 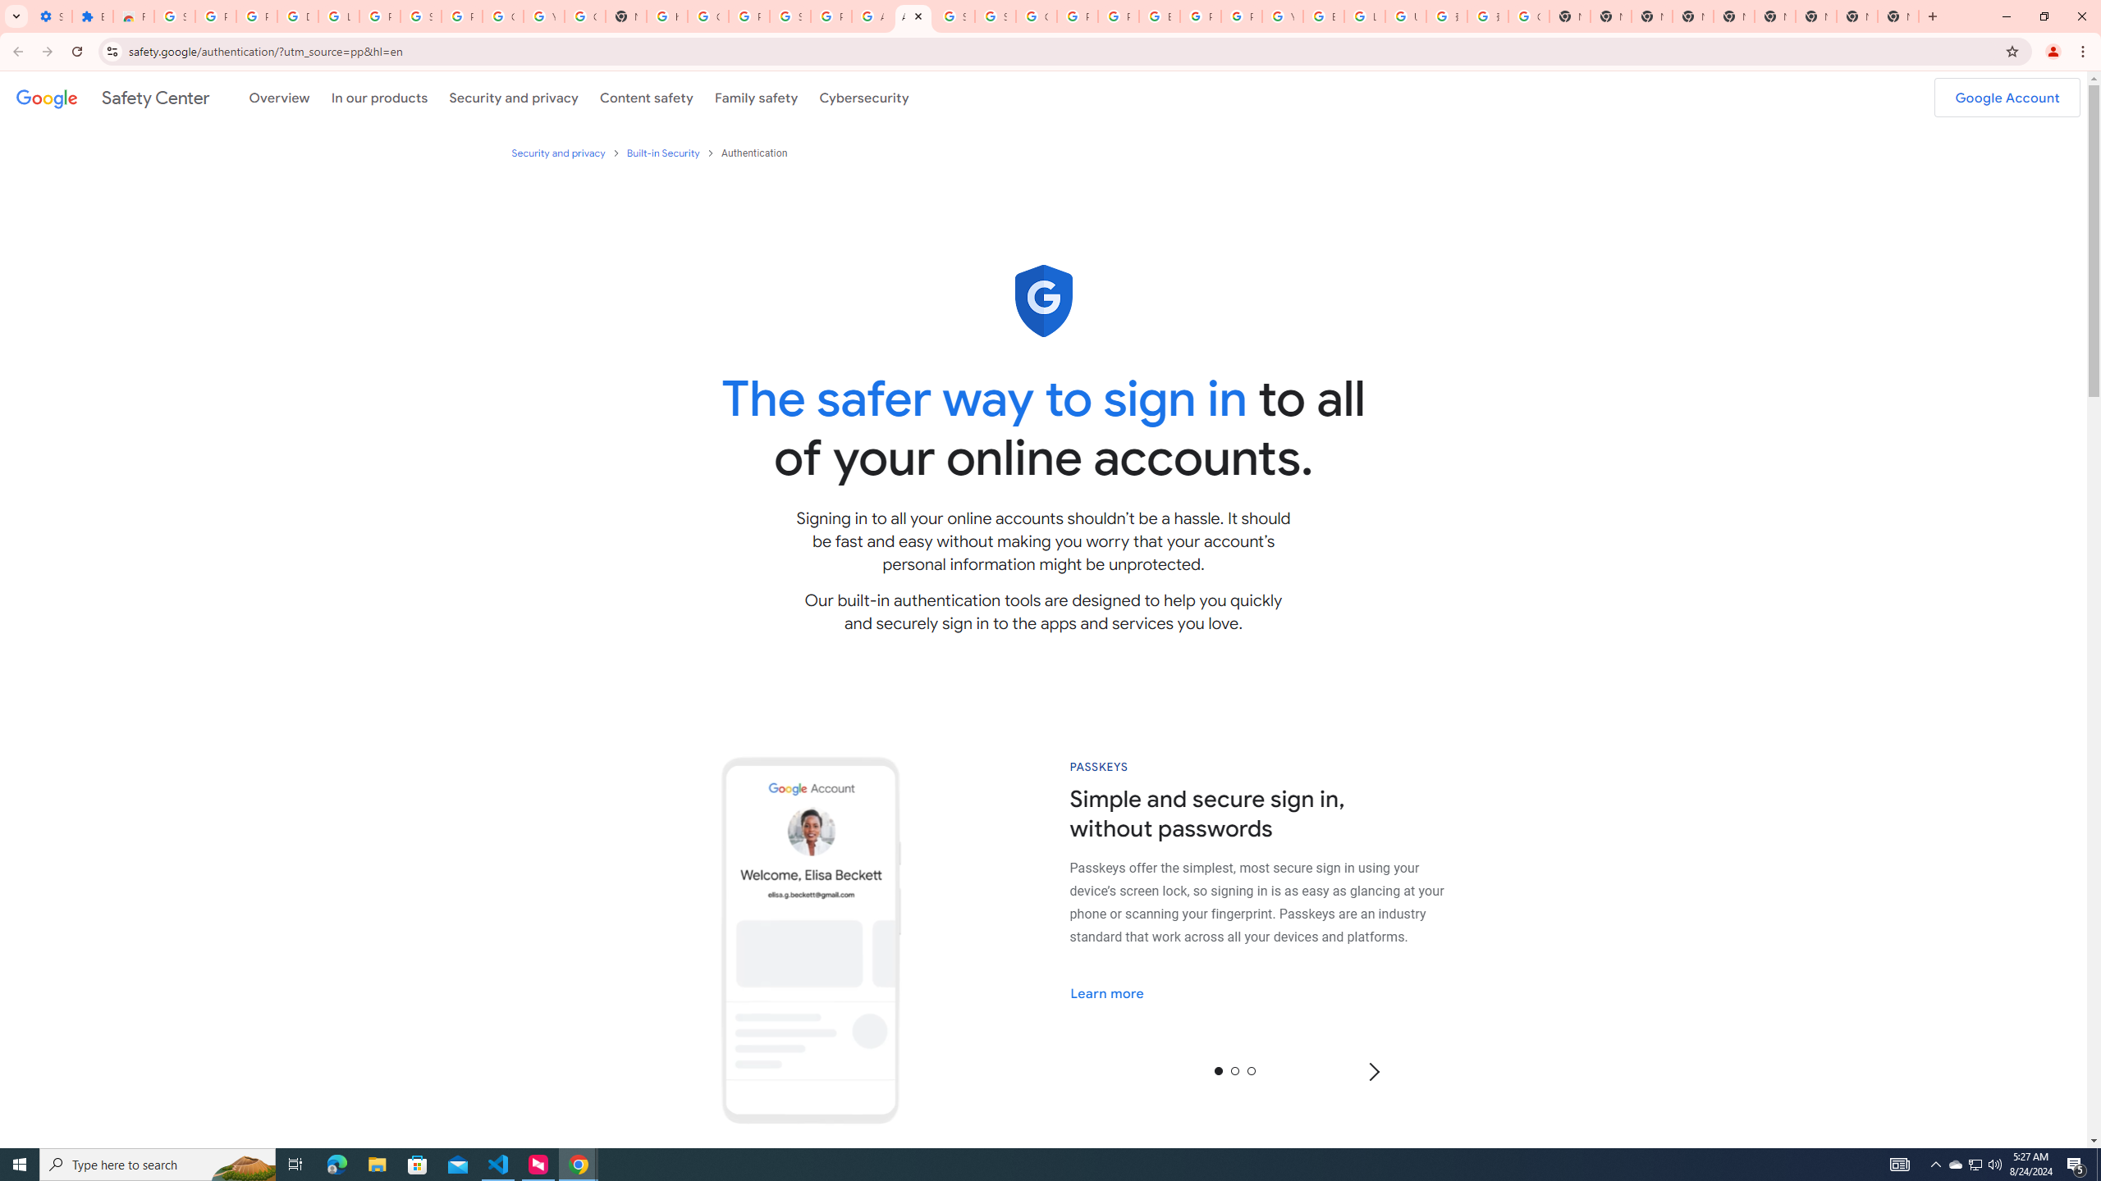 I want to click on Security and privacy, so click(x=515, y=97).